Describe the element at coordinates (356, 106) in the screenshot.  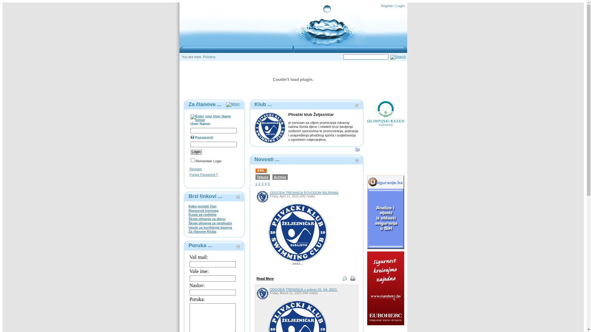
I see `Minimize` at that location.